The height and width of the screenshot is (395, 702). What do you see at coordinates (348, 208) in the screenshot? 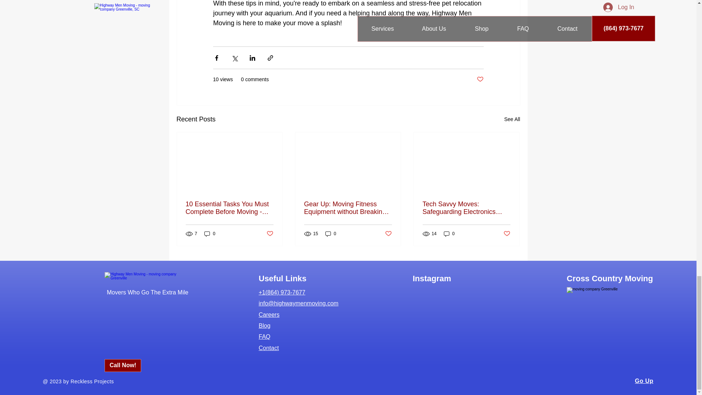
I see `Gear Up: Moving Fitness Equipment without Breaking a Sweat` at bounding box center [348, 208].